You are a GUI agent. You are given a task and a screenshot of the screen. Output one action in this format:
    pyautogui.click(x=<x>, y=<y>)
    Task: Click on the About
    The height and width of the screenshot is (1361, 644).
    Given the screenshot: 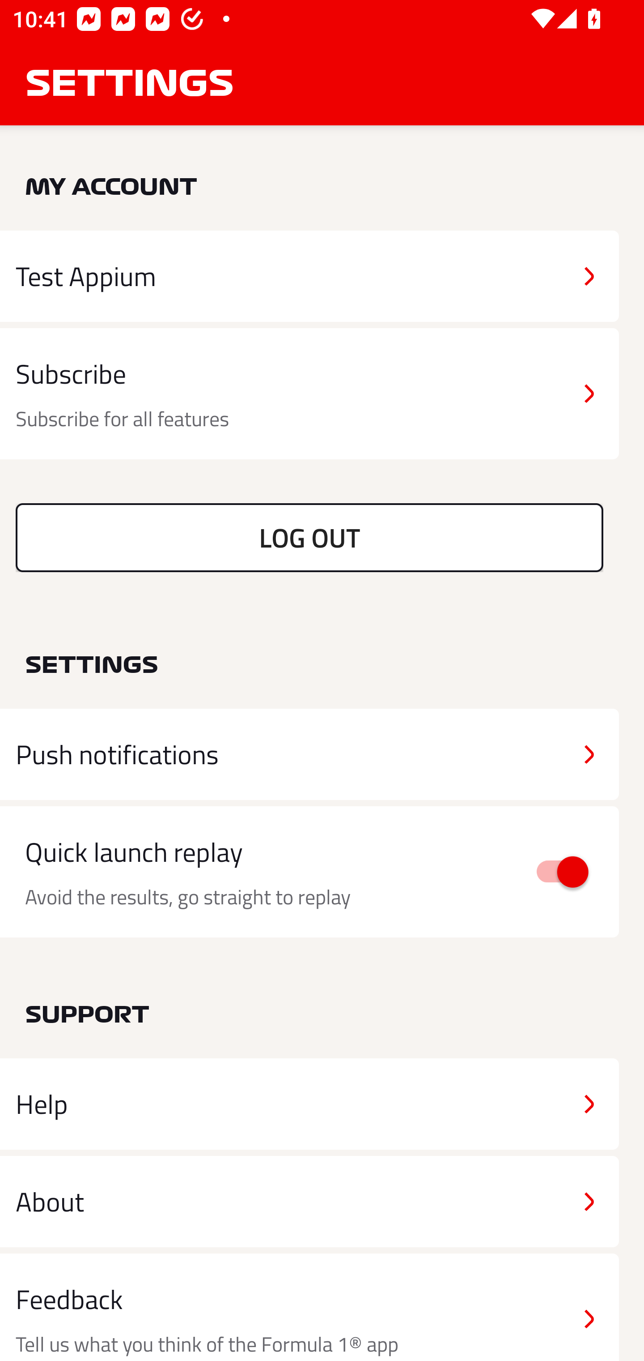 What is the action you would take?
    pyautogui.click(x=309, y=1201)
    